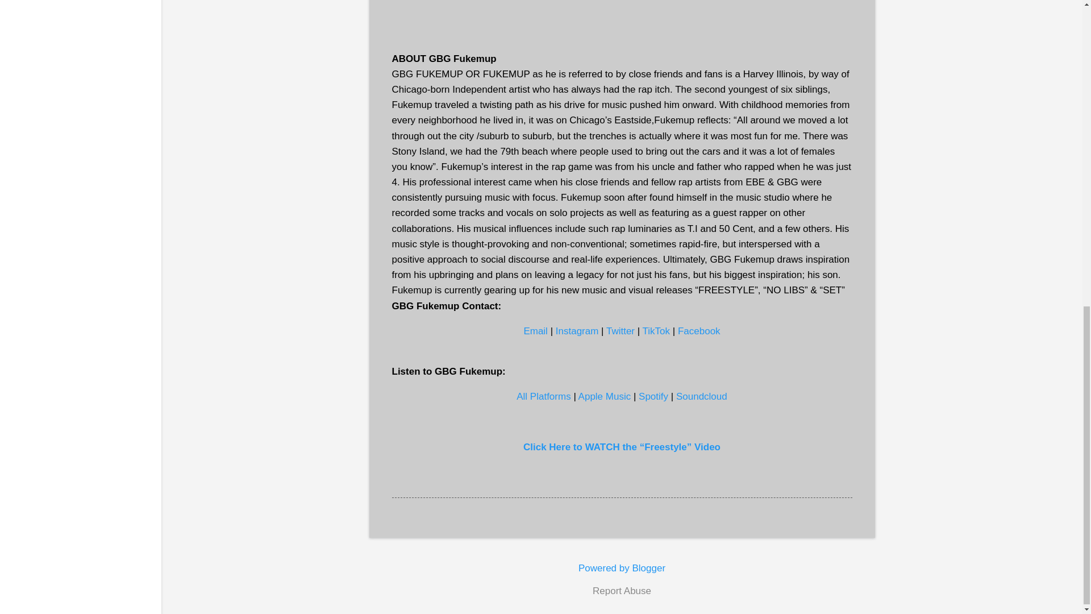  What do you see at coordinates (622, 568) in the screenshot?
I see `Powered by Blogger` at bounding box center [622, 568].